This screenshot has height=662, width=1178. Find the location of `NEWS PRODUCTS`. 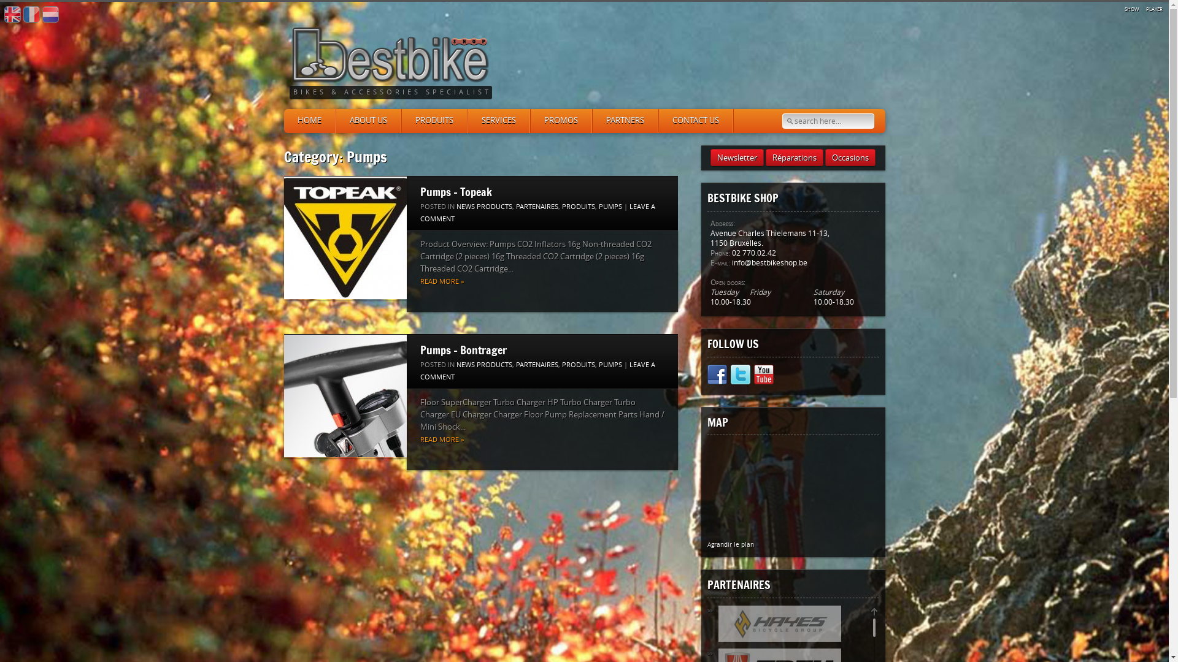

NEWS PRODUCTS is located at coordinates (485, 365).